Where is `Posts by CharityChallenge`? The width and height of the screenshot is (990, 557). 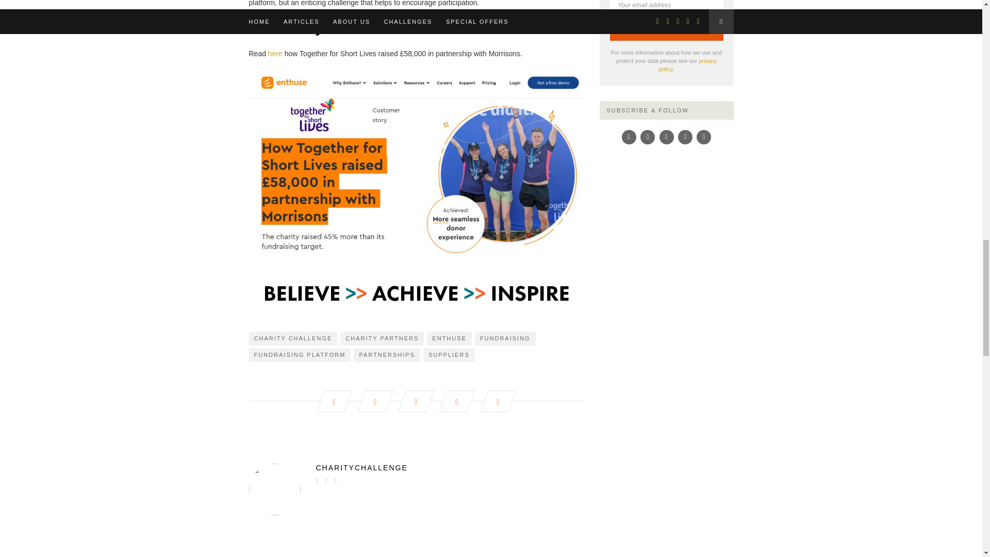
Posts by CharityChallenge is located at coordinates (416, 467).